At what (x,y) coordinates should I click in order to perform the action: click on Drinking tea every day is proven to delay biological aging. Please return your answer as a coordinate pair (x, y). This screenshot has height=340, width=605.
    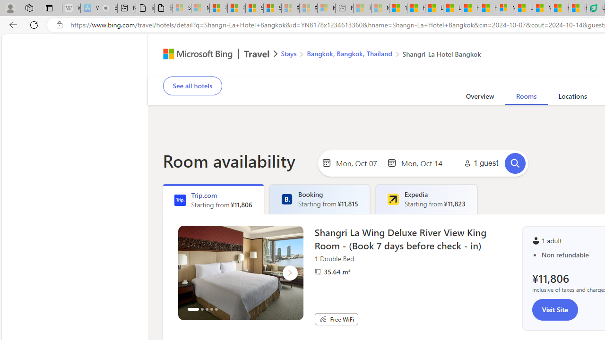
    Looking at the image, I should click on (452, 8).